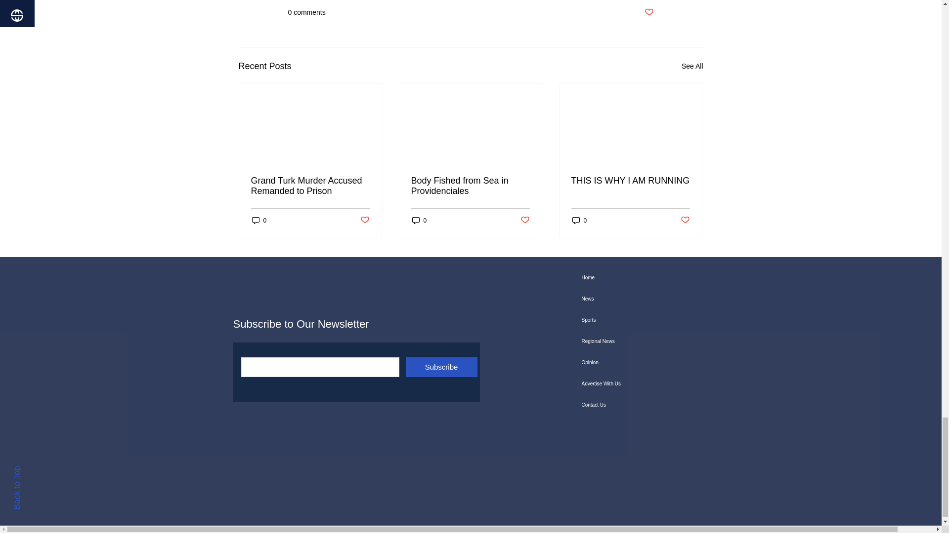 The height and width of the screenshot is (533, 949). Describe the element at coordinates (259, 220) in the screenshot. I see `0` at that location.